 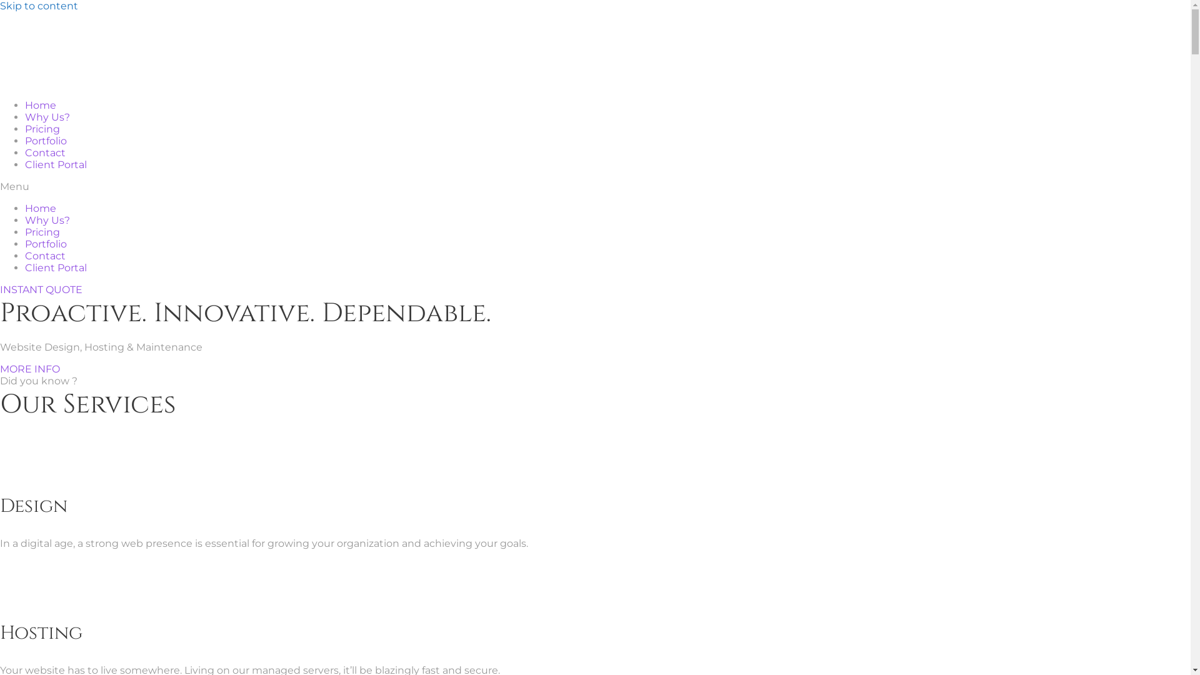 What do you see at coordinates (41, 209) in the screenshot?
I see `Home` at bounding box center [41, 209].